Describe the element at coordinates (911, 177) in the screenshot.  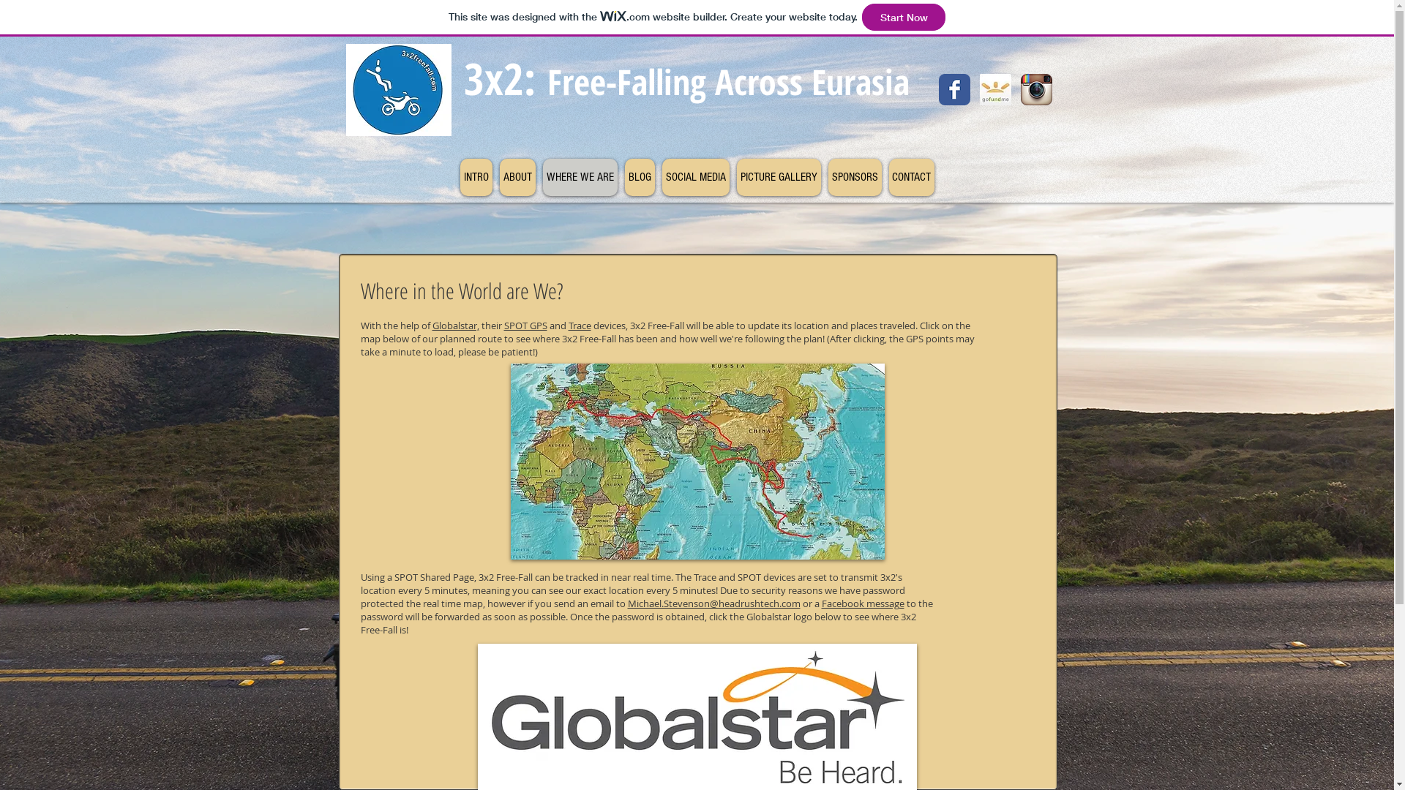
I see `CONTACT` at that location.